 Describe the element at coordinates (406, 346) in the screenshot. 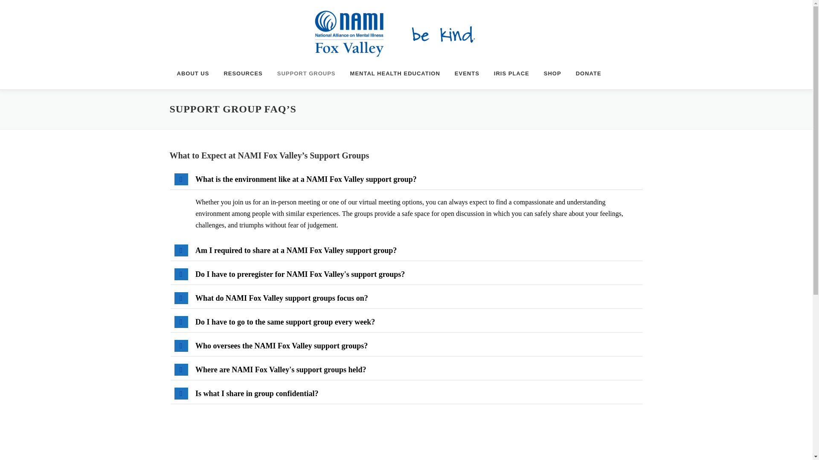

I see `Who oversees the NAMI Fox Valley support groups?` at that location.